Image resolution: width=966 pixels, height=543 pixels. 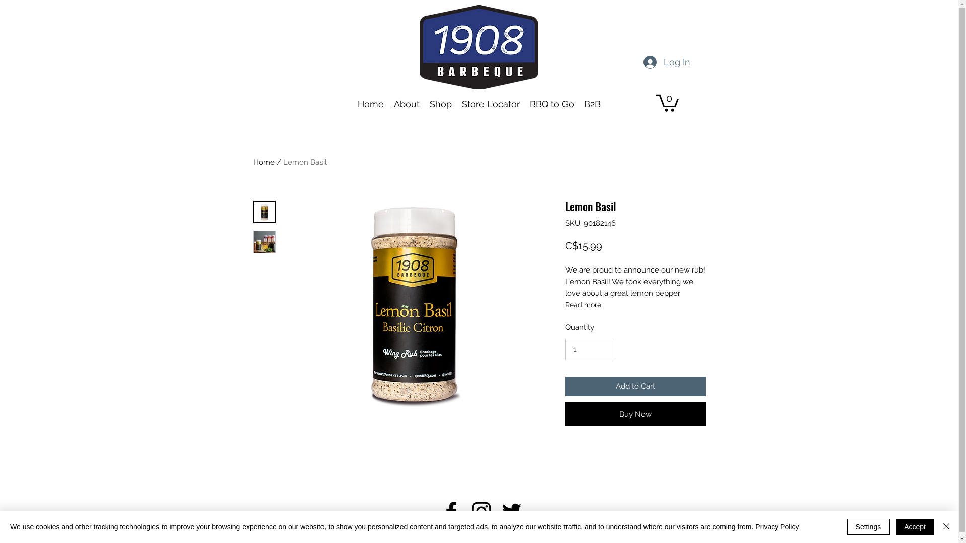 What do you see at coordinates (635, 414) in the screenshot?
I see `Buy Now` at bounding box center [635, 414].